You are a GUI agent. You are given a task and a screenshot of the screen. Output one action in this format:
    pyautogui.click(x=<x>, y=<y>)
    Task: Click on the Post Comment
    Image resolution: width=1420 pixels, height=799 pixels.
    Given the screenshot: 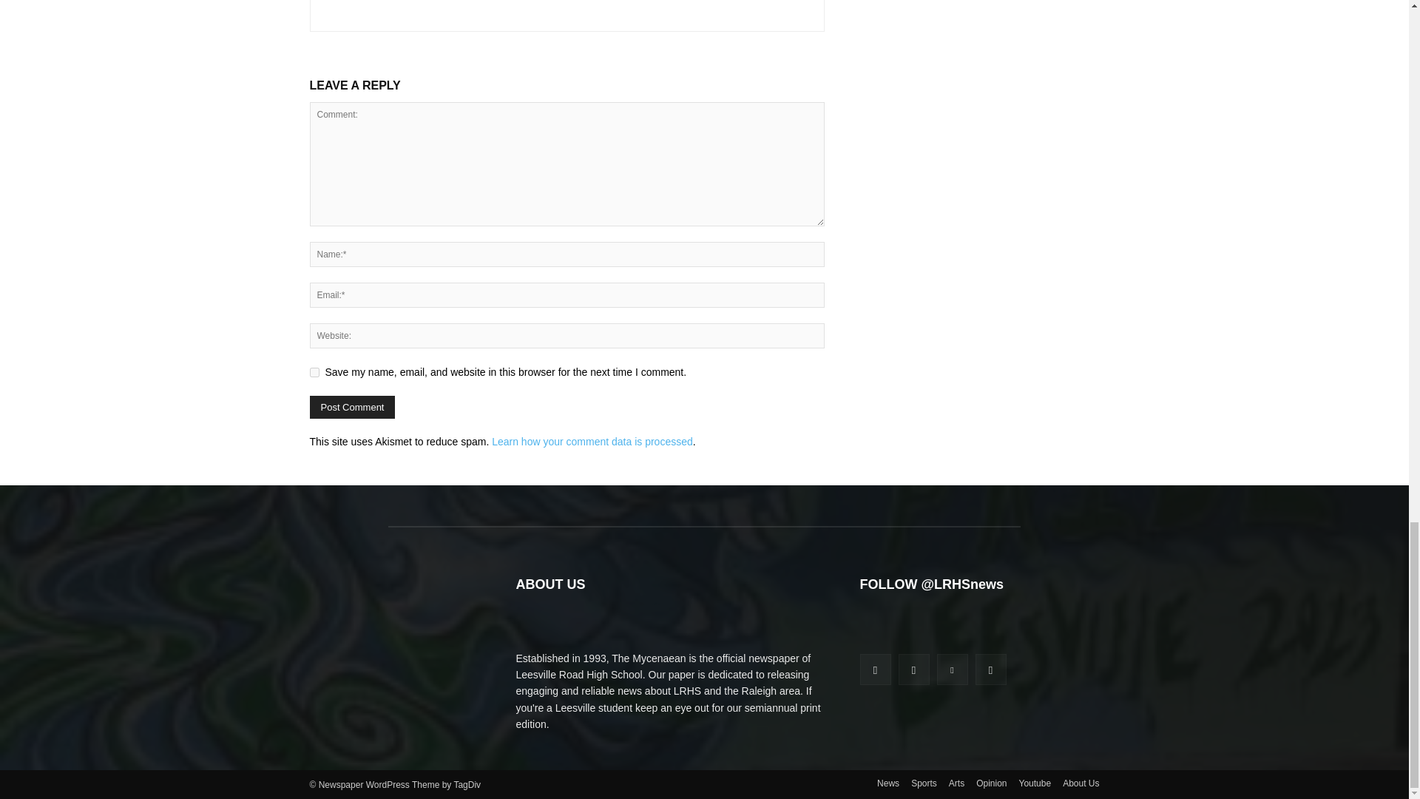 What is the action you would take?
    pyautogui.click(x=352, y=407)
    